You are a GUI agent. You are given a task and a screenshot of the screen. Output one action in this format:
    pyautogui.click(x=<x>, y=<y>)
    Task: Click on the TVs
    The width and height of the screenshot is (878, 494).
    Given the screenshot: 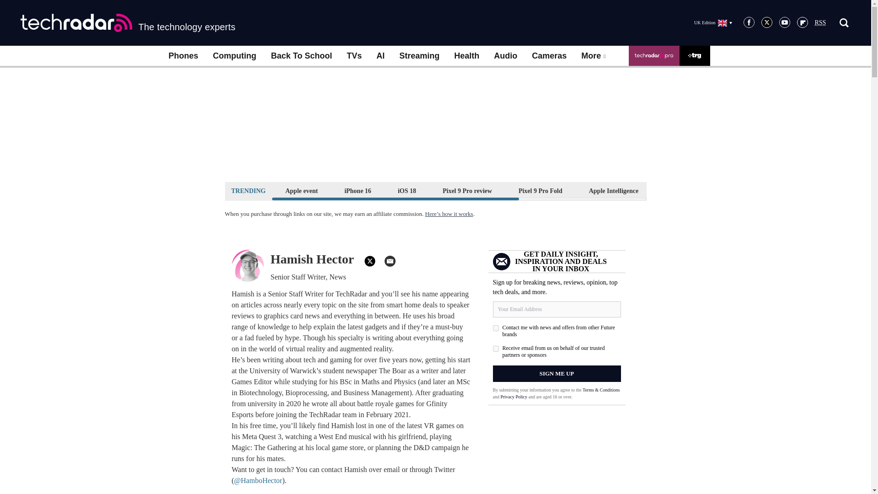 What is the action you would take?
    pyautogui.click(x=354, y=56)
    